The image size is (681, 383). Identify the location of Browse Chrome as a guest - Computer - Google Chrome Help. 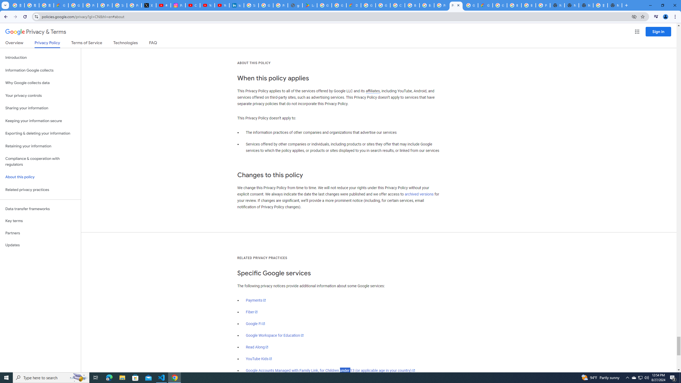
(528, 5).